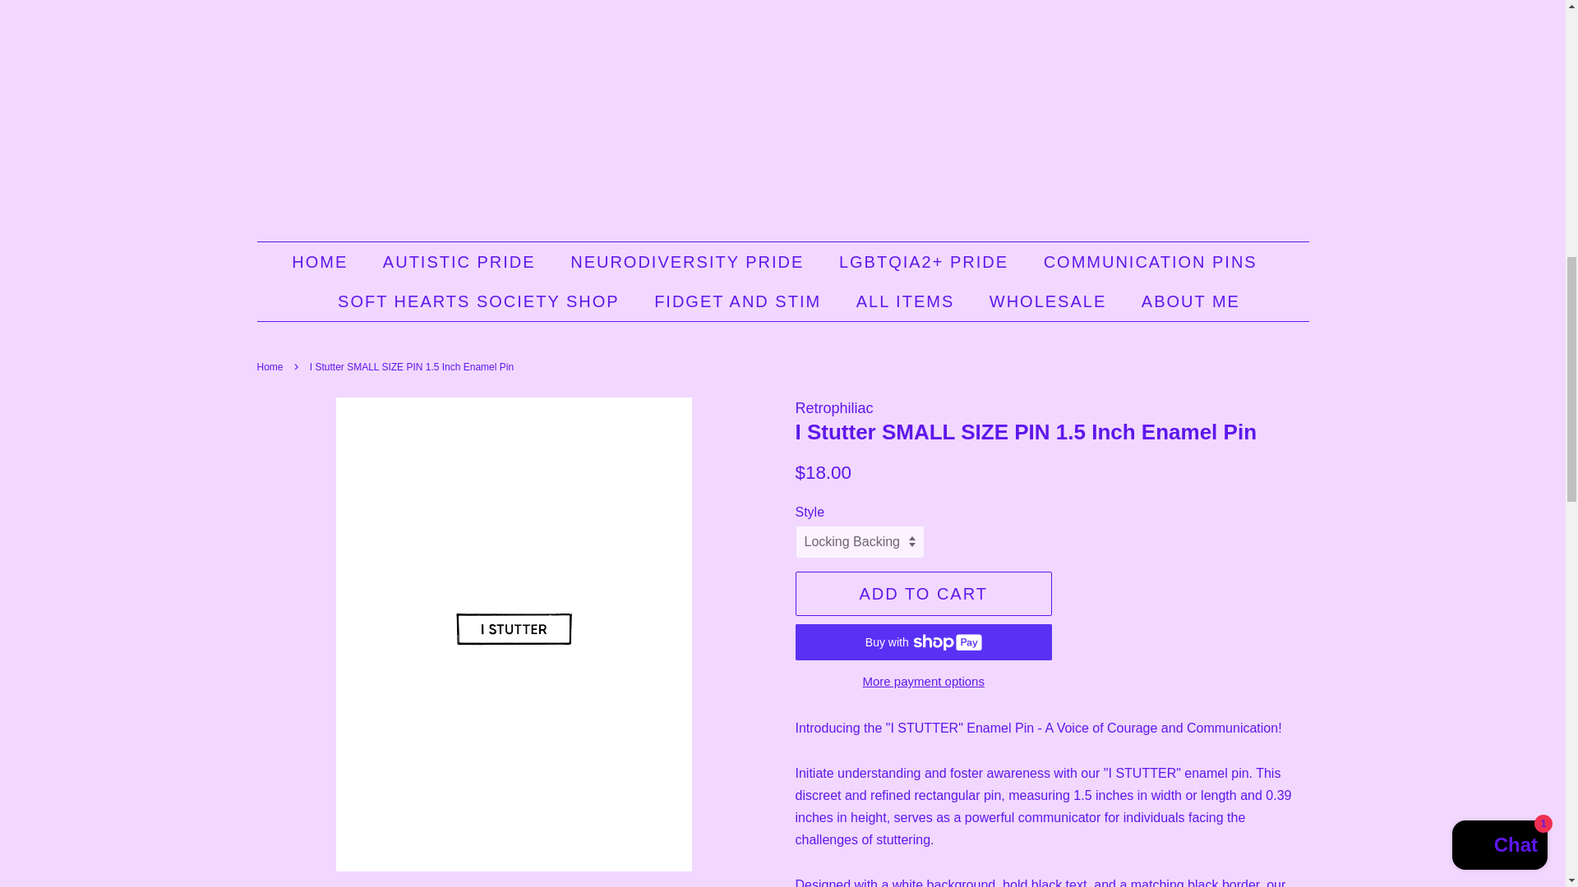 The height and width of the screenshot is (887, 1578). I want to click on FIDGET AND STIM, so click(740, 301).